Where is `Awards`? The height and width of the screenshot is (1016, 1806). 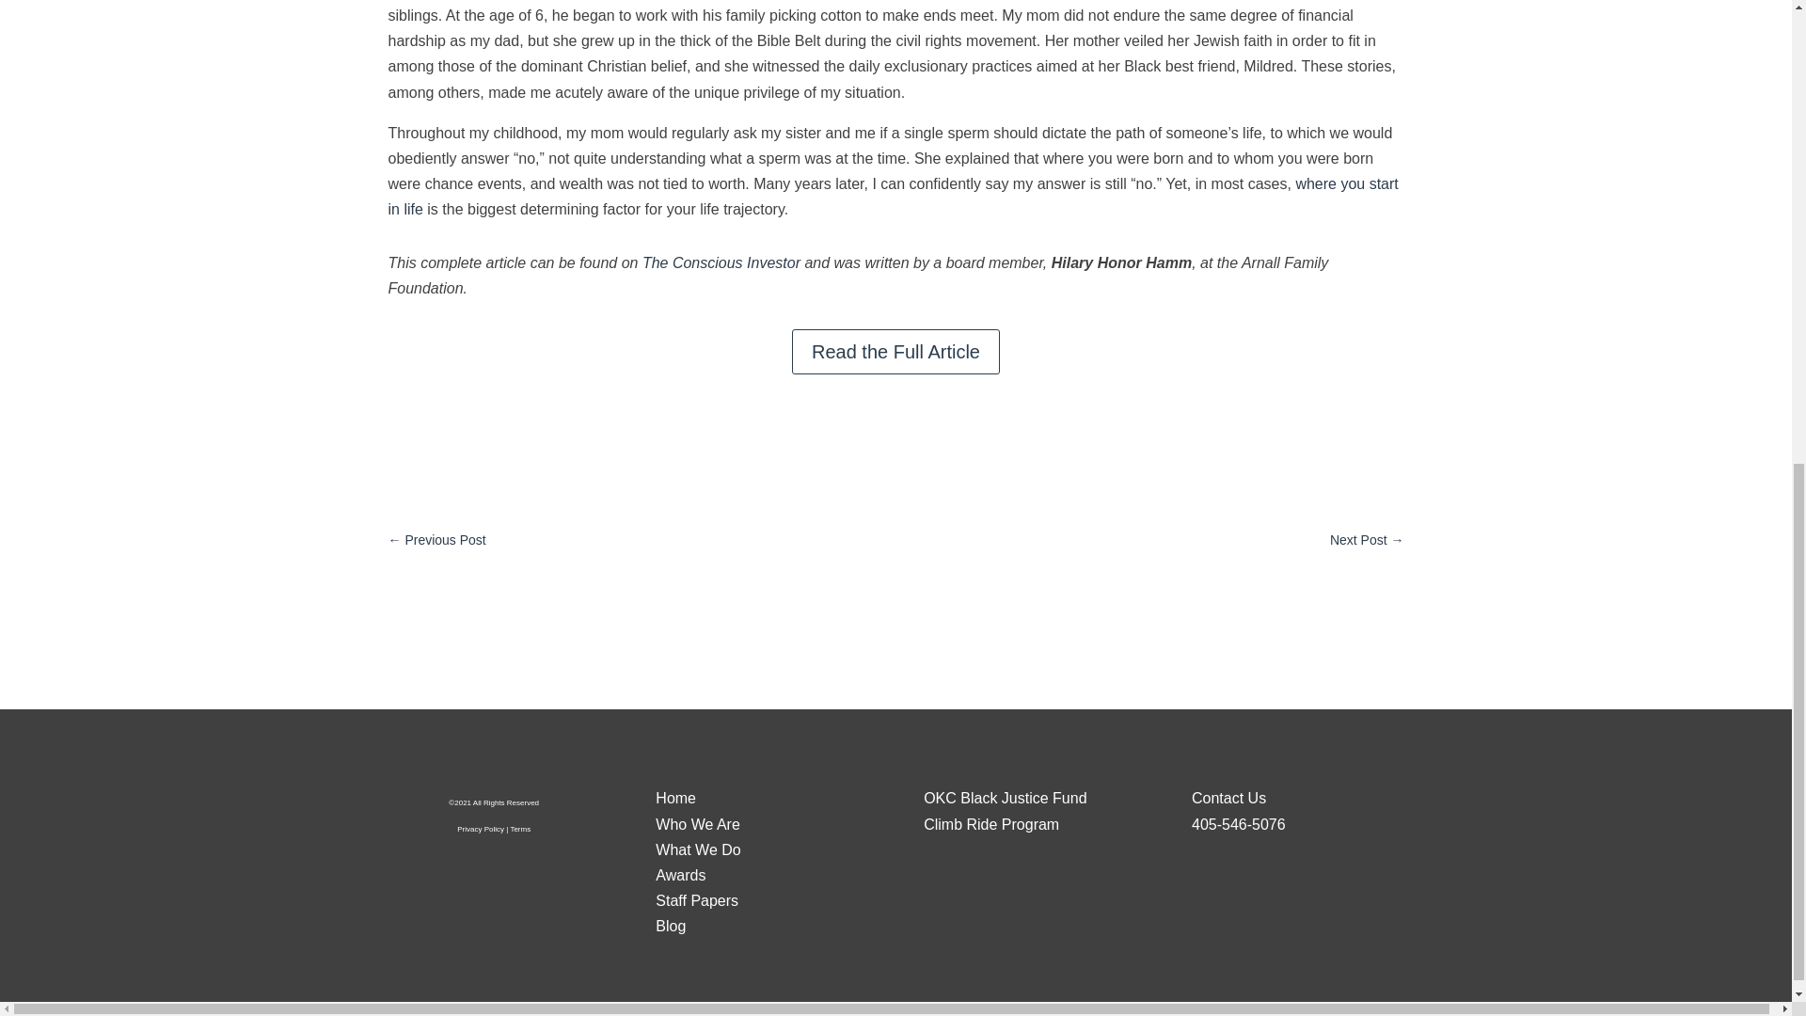
Awards is located at coordinates (680, 875).